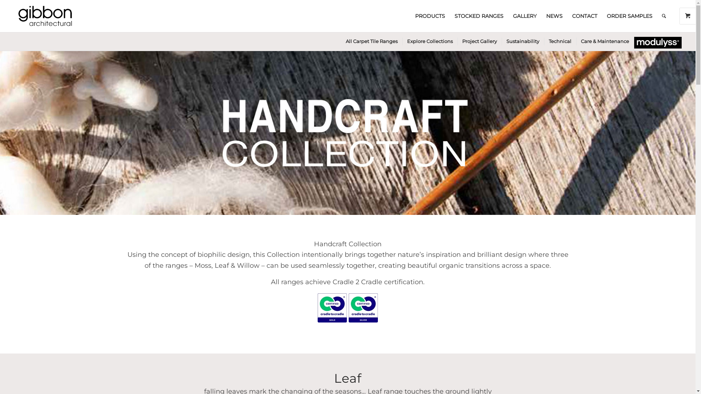 This screenshot has width=701, height=394. What do you see at coordinates (45, 16) in the screenshot?
I see `Gibbon-Logo-Low-Res` at bounding box center [45, 16].